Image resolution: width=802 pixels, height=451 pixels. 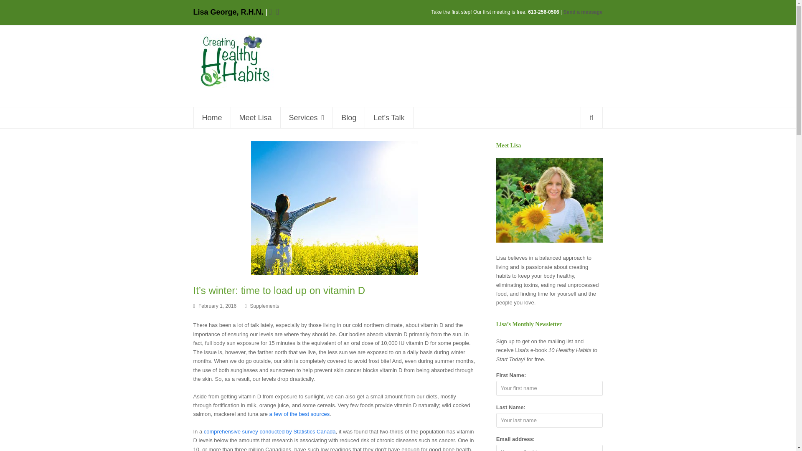 I want to click on comprehensive survey conducted by Statistics Canada, so click(x=270, y=432).